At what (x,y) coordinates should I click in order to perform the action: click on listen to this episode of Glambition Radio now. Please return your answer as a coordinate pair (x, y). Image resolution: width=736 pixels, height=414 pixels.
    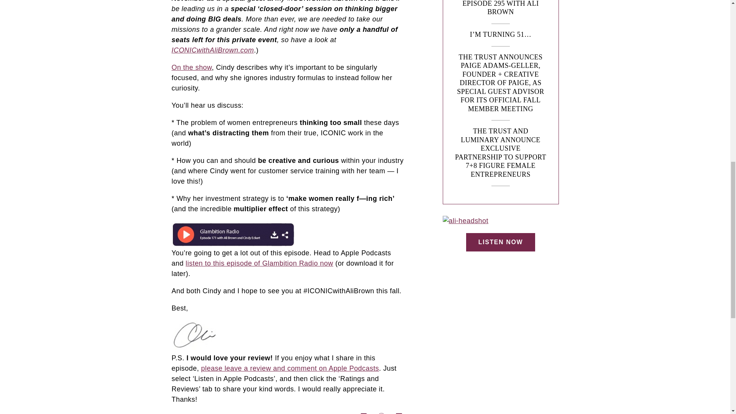
    Looking at the image, I should click on (259, 263).